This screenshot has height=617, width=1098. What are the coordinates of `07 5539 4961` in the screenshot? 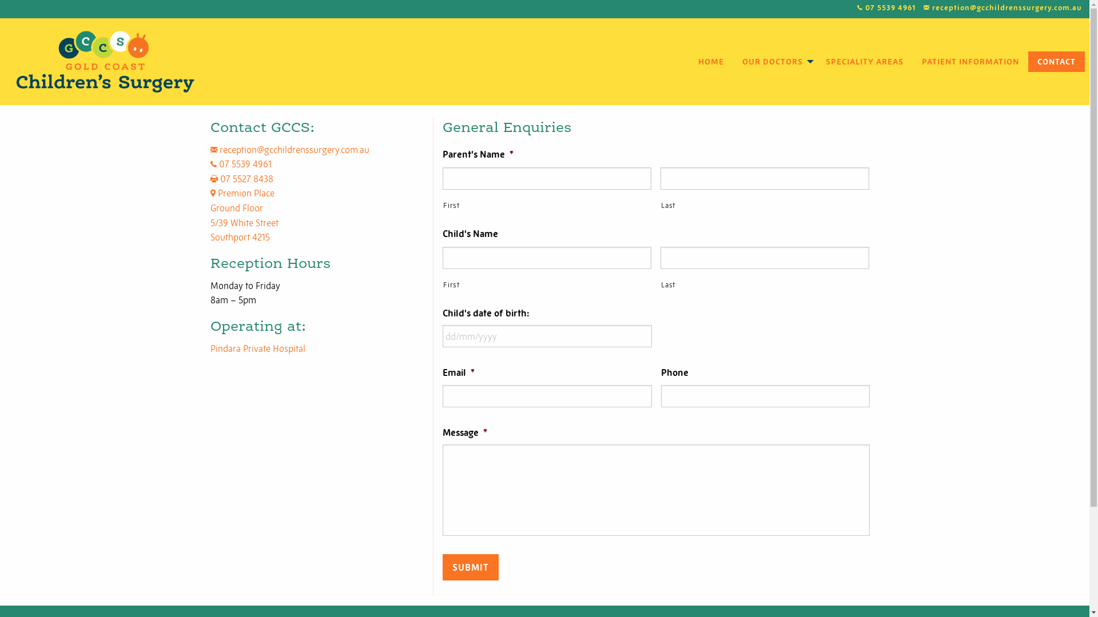 It's located at (890, 8).